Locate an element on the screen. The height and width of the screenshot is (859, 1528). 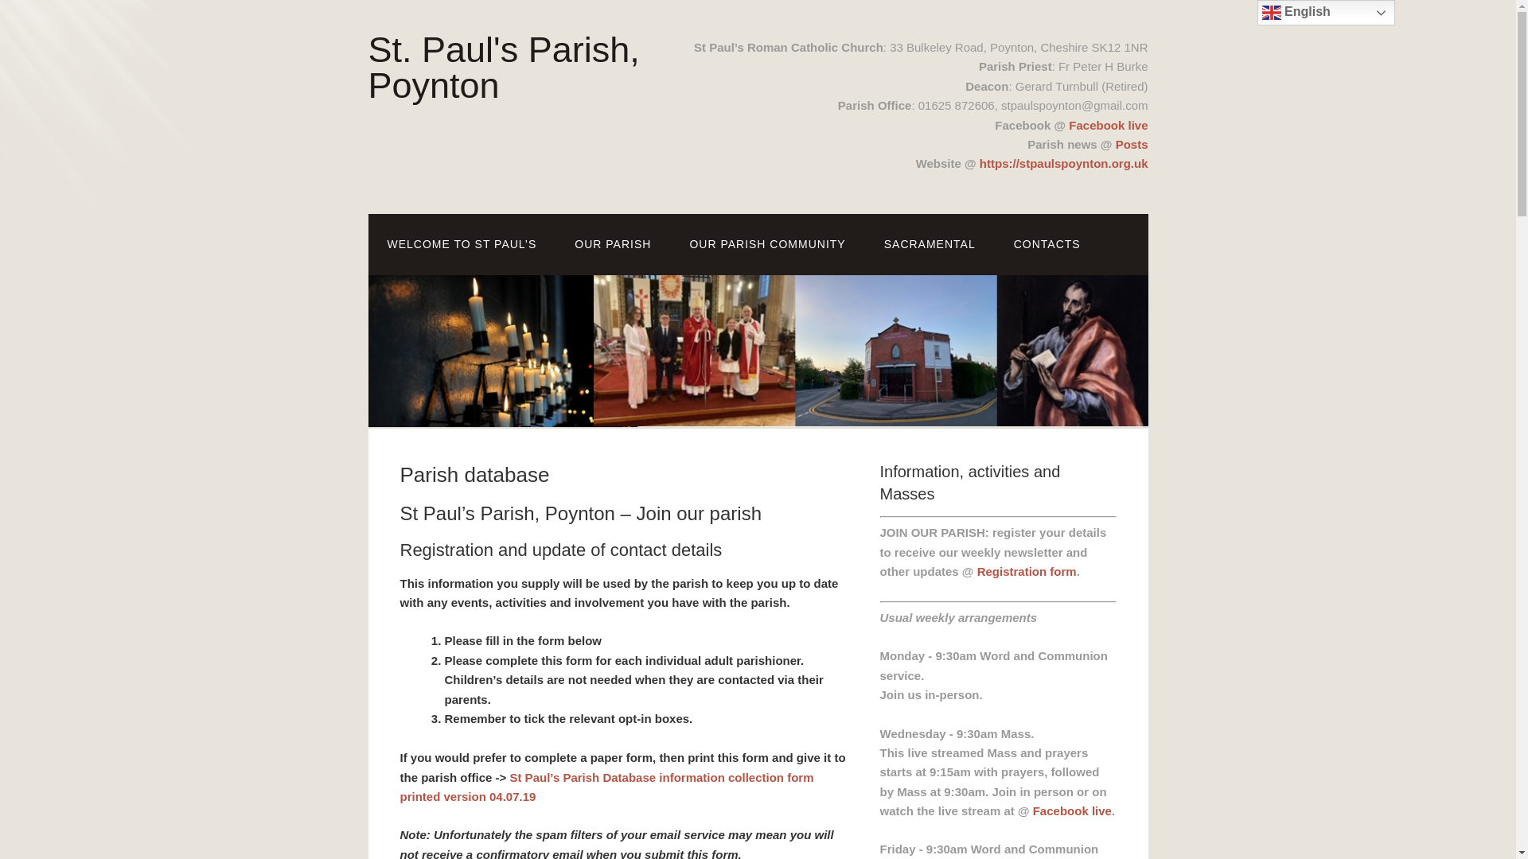
Facebook live is located at coordinates (1108, 124).